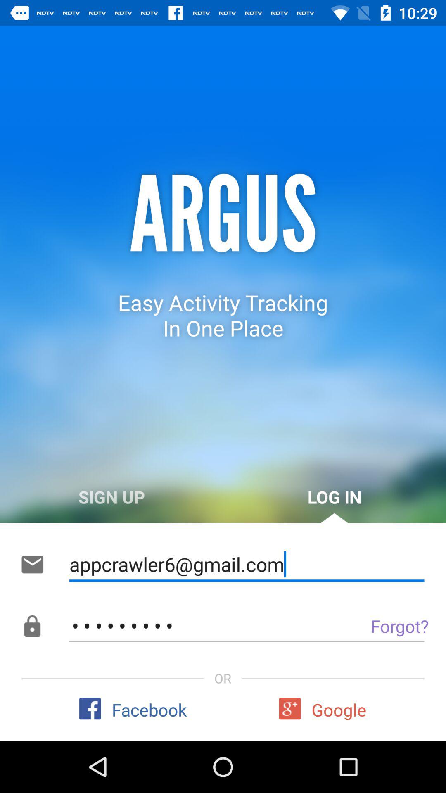 The image size is (446, 793). What do you see at coordinates (381, 626) in the screenshot?
I see `open icon below the appcrawler6@gmail.com icon` at bounding box center [381, 626].